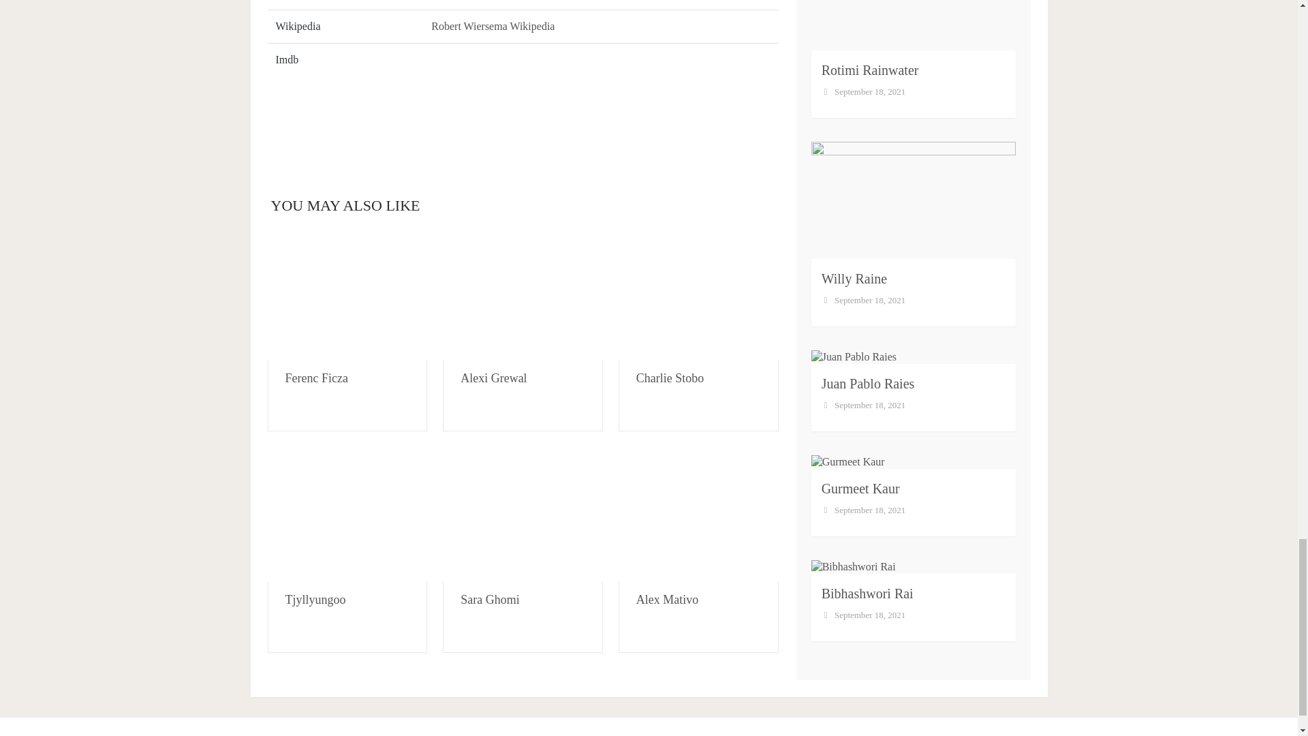 Image resolution: width=1308 pixels, height=736 pixels. What do you see at coordinates (522, 119) in the screenshot?
I see `Corona Tracker` at bounding box center [522, 119].